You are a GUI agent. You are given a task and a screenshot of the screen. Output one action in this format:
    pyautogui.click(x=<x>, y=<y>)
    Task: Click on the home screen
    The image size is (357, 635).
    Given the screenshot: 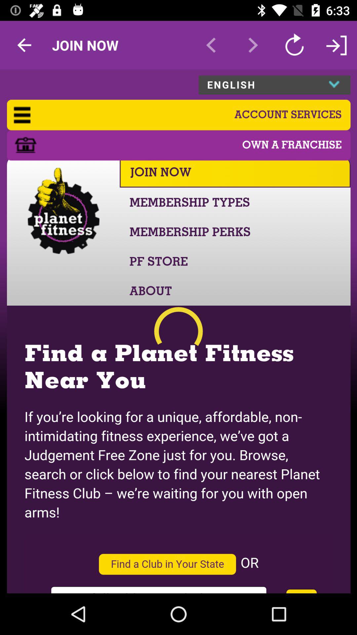 What is the action you would take?
    pyautogui.click(x=178, y=331)
    